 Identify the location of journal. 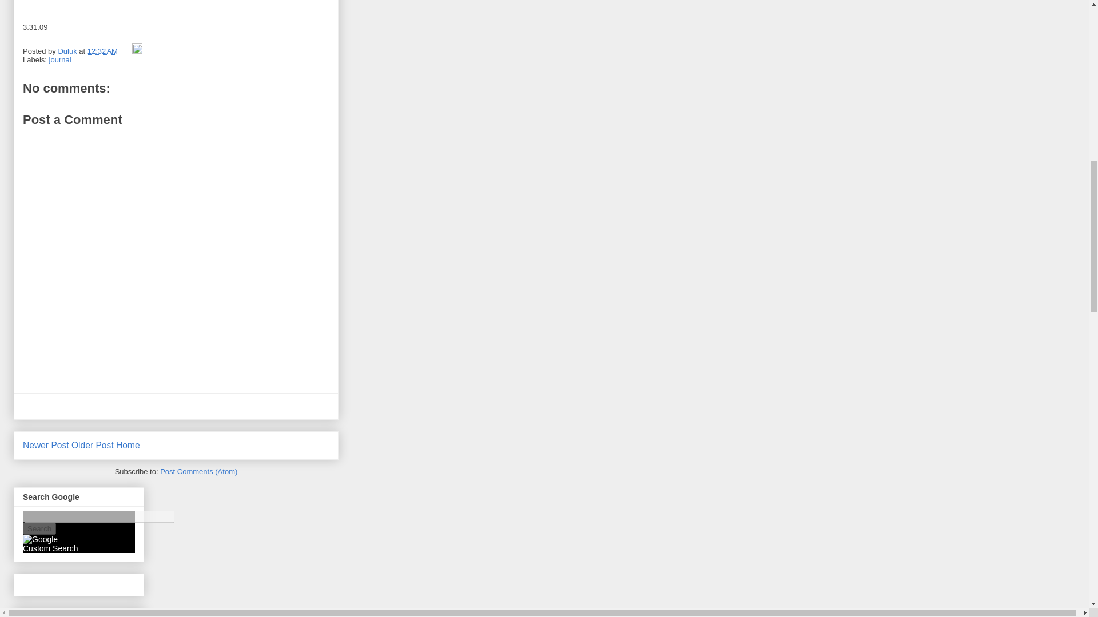
(60, 59).